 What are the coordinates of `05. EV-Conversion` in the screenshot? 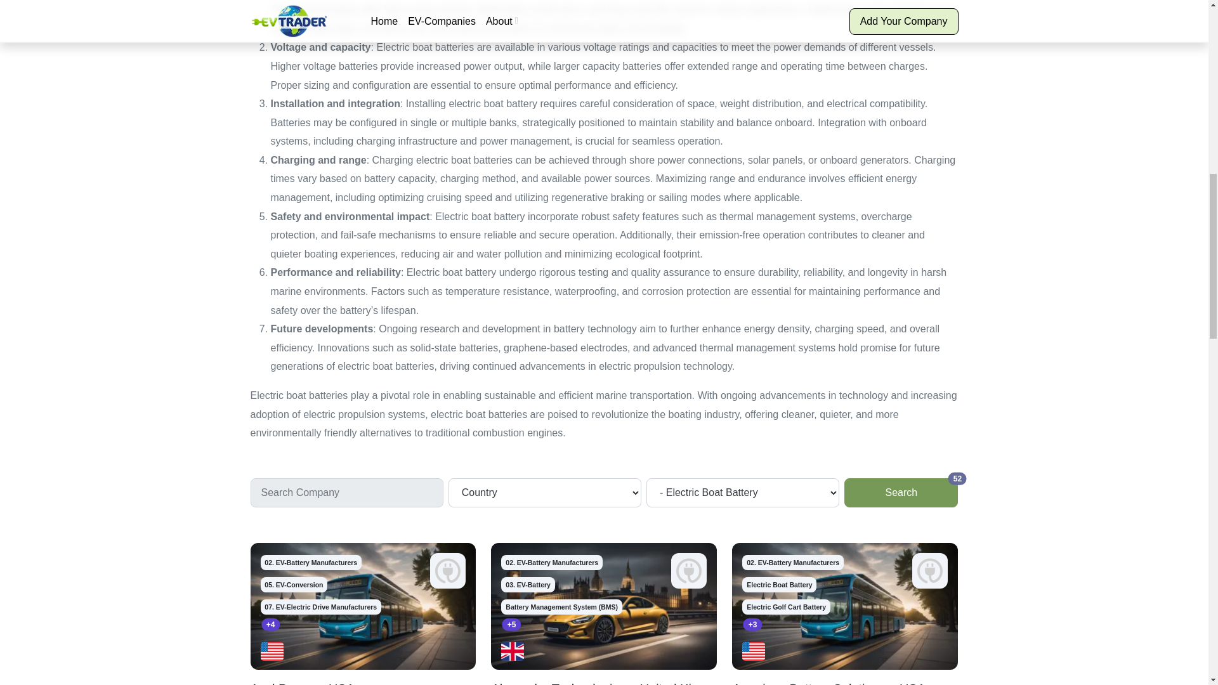 It's located at (311, 562).